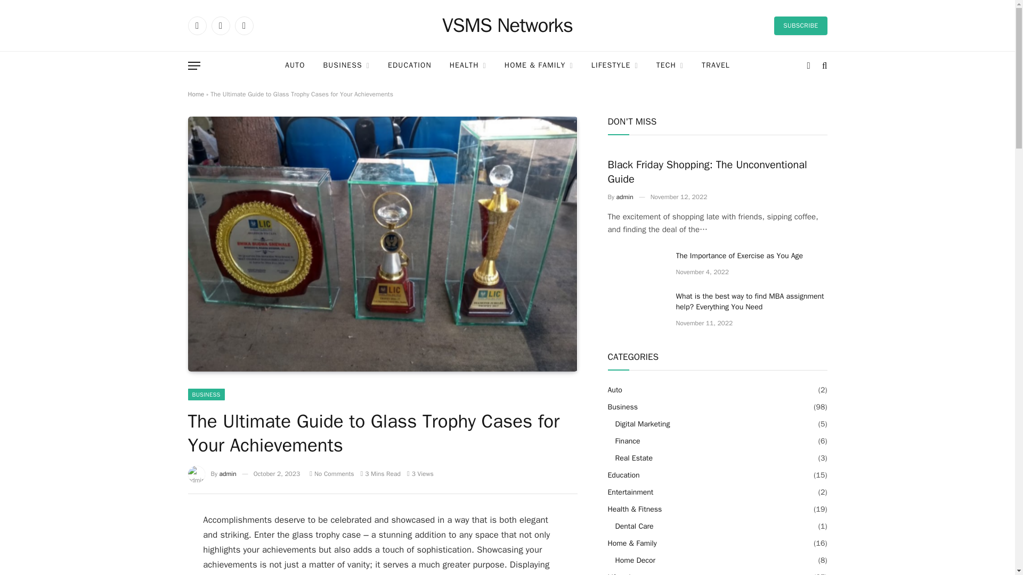 The width and height of the screenshot is (1023, 575). Describe the element at coordinates (197, 25) in the screenshot. I see `Facebook` at that location.